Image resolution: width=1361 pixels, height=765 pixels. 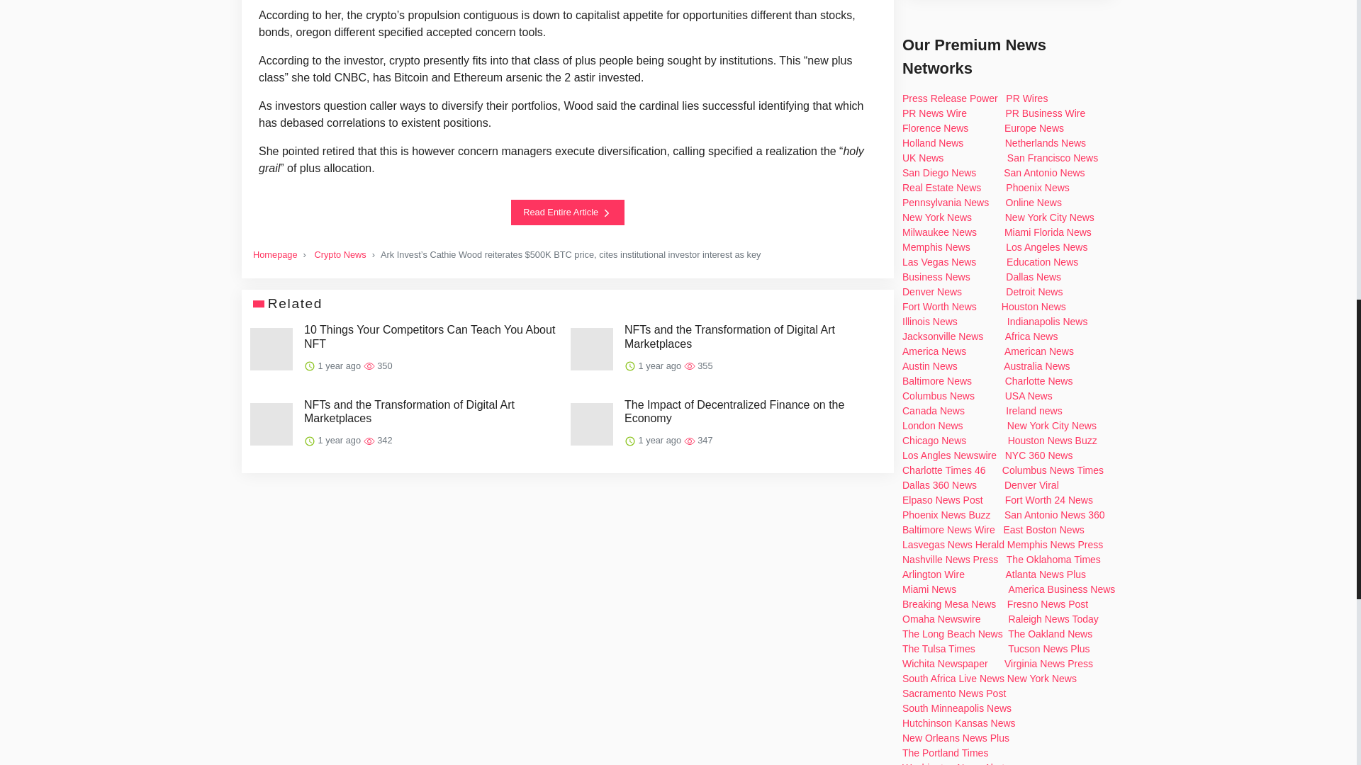 I want to click on Read Entire Article, so click(x=568, y=212).